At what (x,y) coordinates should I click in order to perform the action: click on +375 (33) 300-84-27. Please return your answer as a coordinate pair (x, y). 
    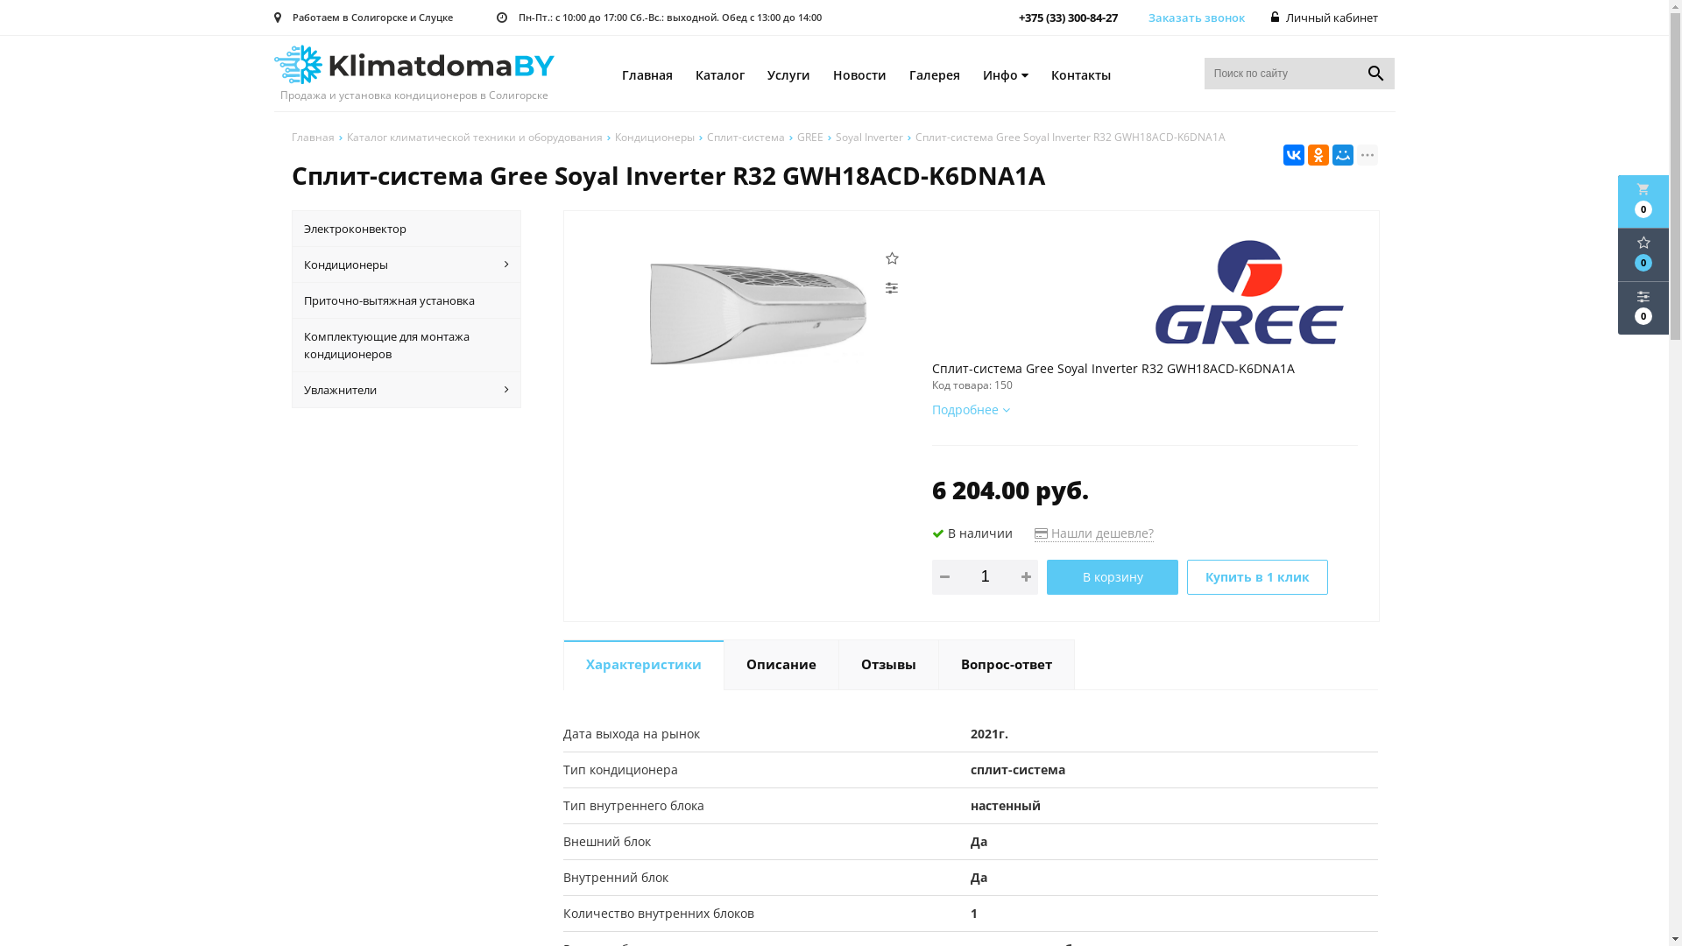
    Looking at the image, I should click on (1070, 18).